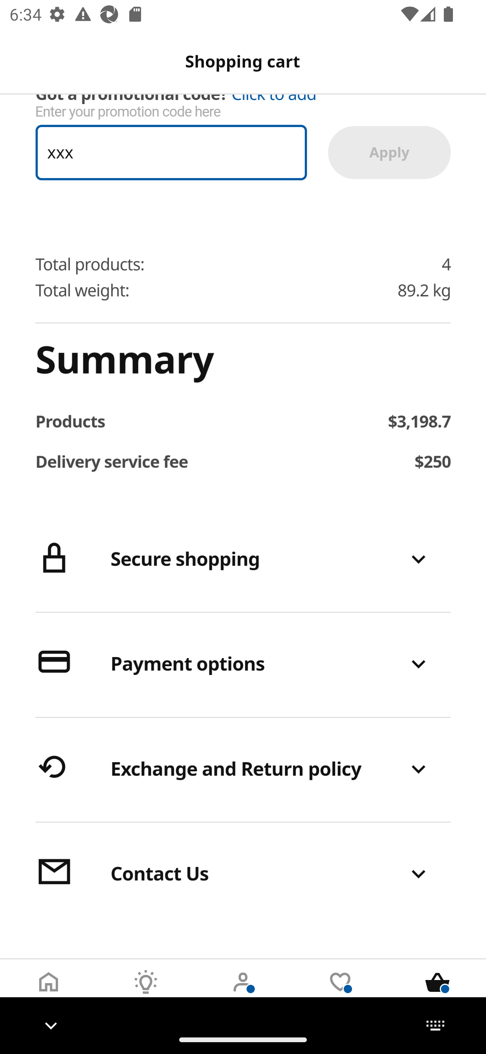 The height and width of the screenshot is (1054, 486). What do you see at coordinates (340, 992) in the screenshot?
I see `Wishlist
Tab 4 of 5` at bounding box center [340, 992].